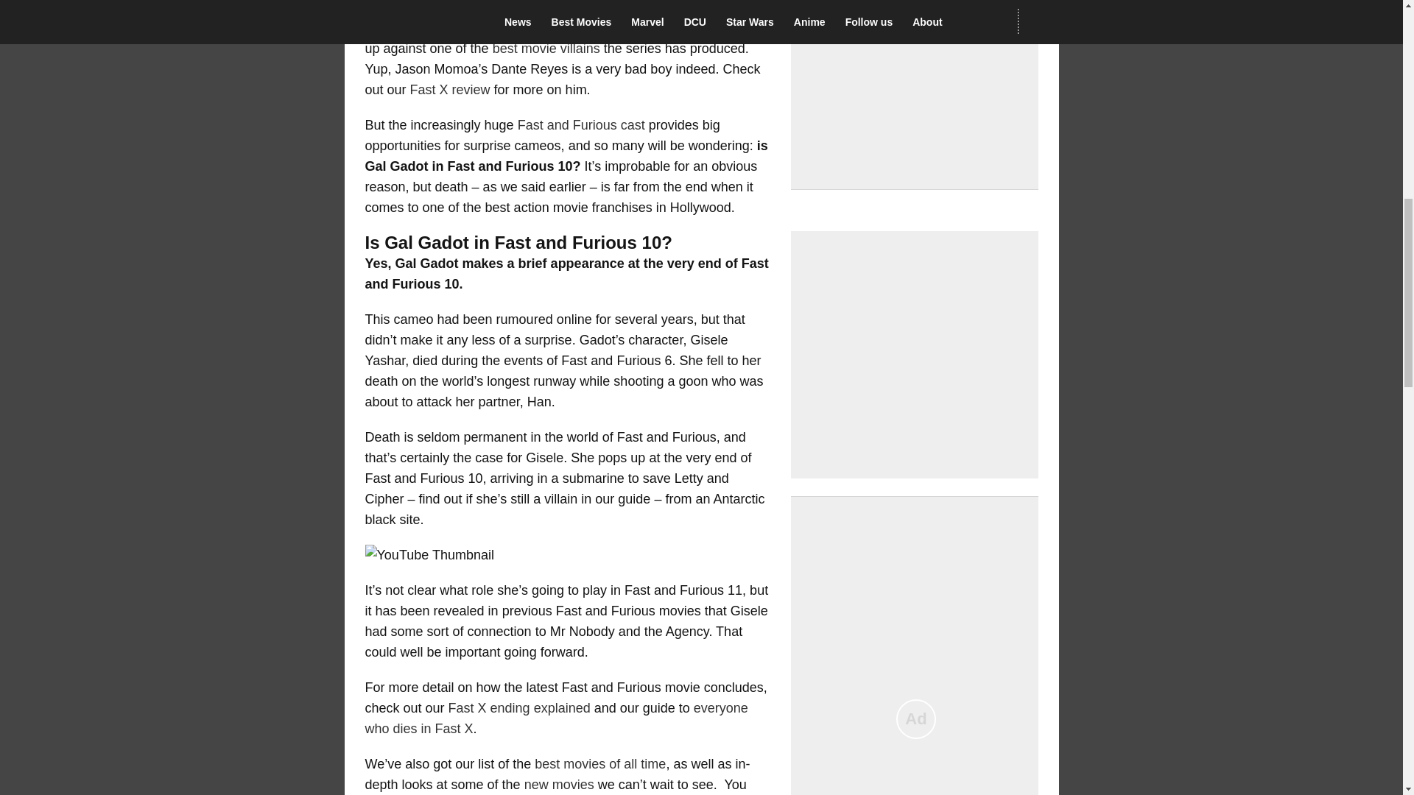 This screenshot has height=795, width=1414. I want to click on Fast X review, so click(450, 90).